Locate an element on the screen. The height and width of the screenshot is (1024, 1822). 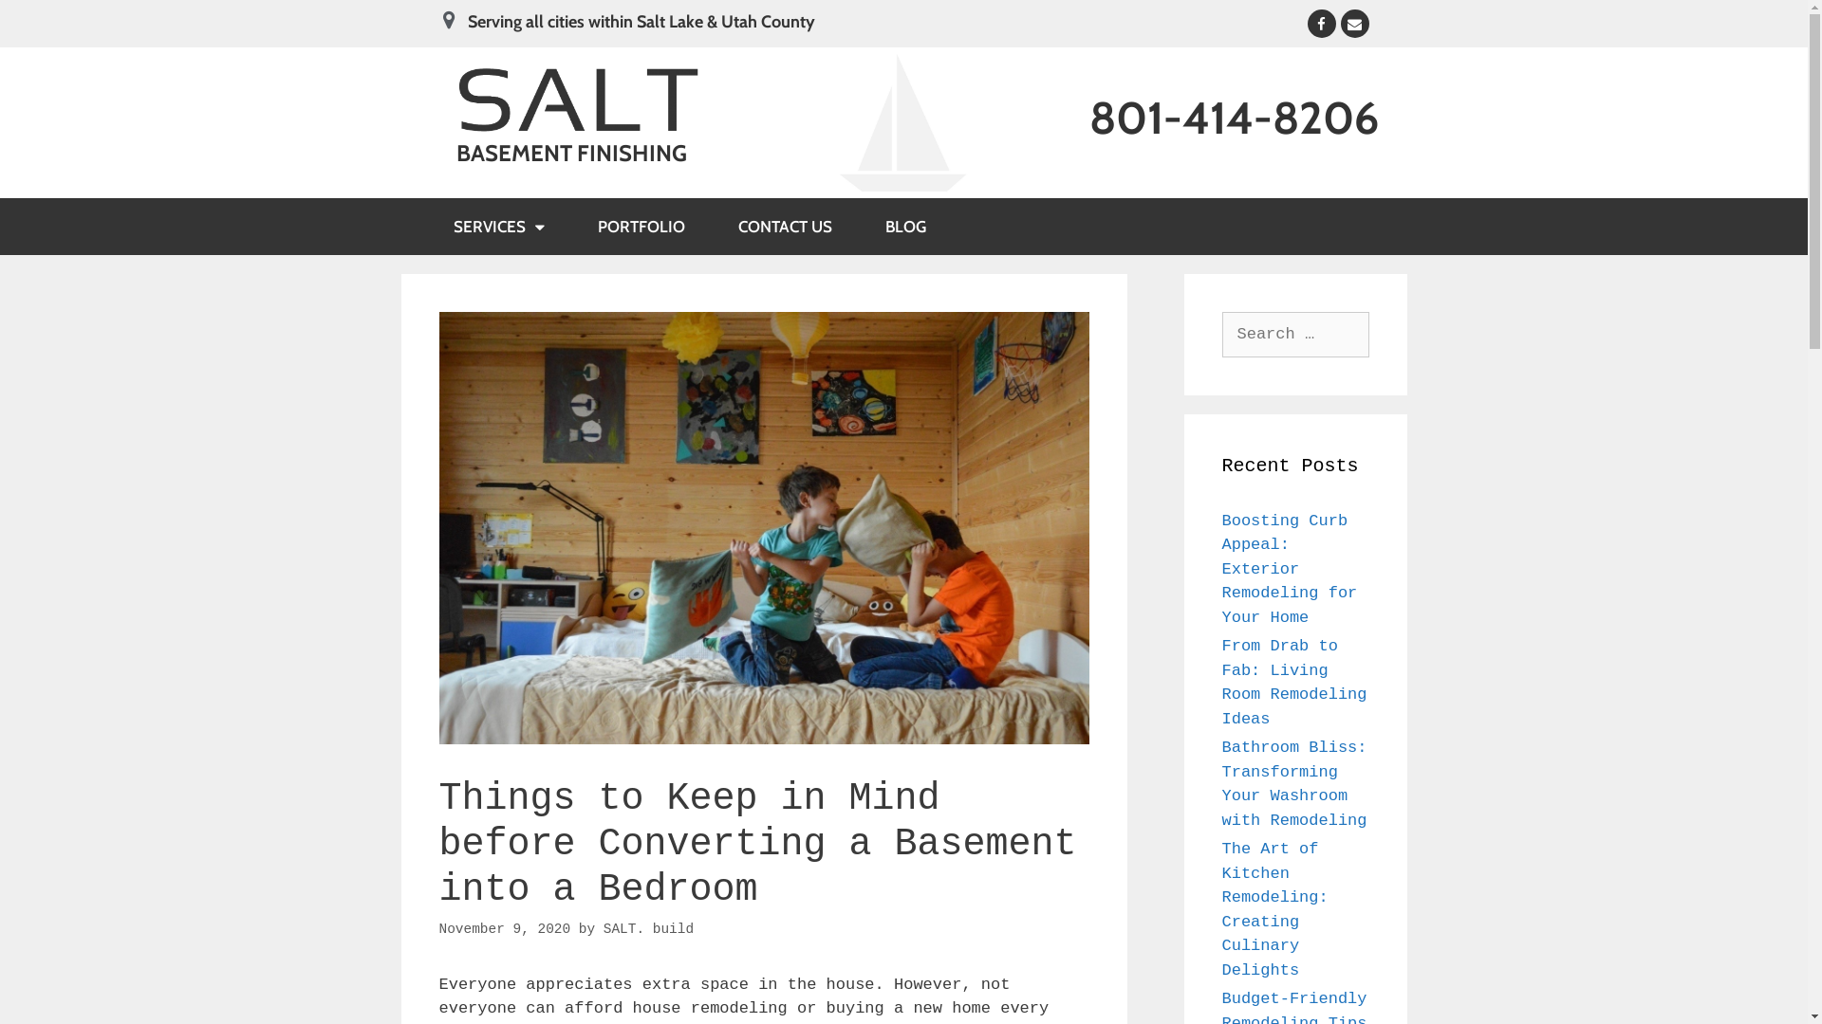
SERVICES is located at coordinates (499, 227).